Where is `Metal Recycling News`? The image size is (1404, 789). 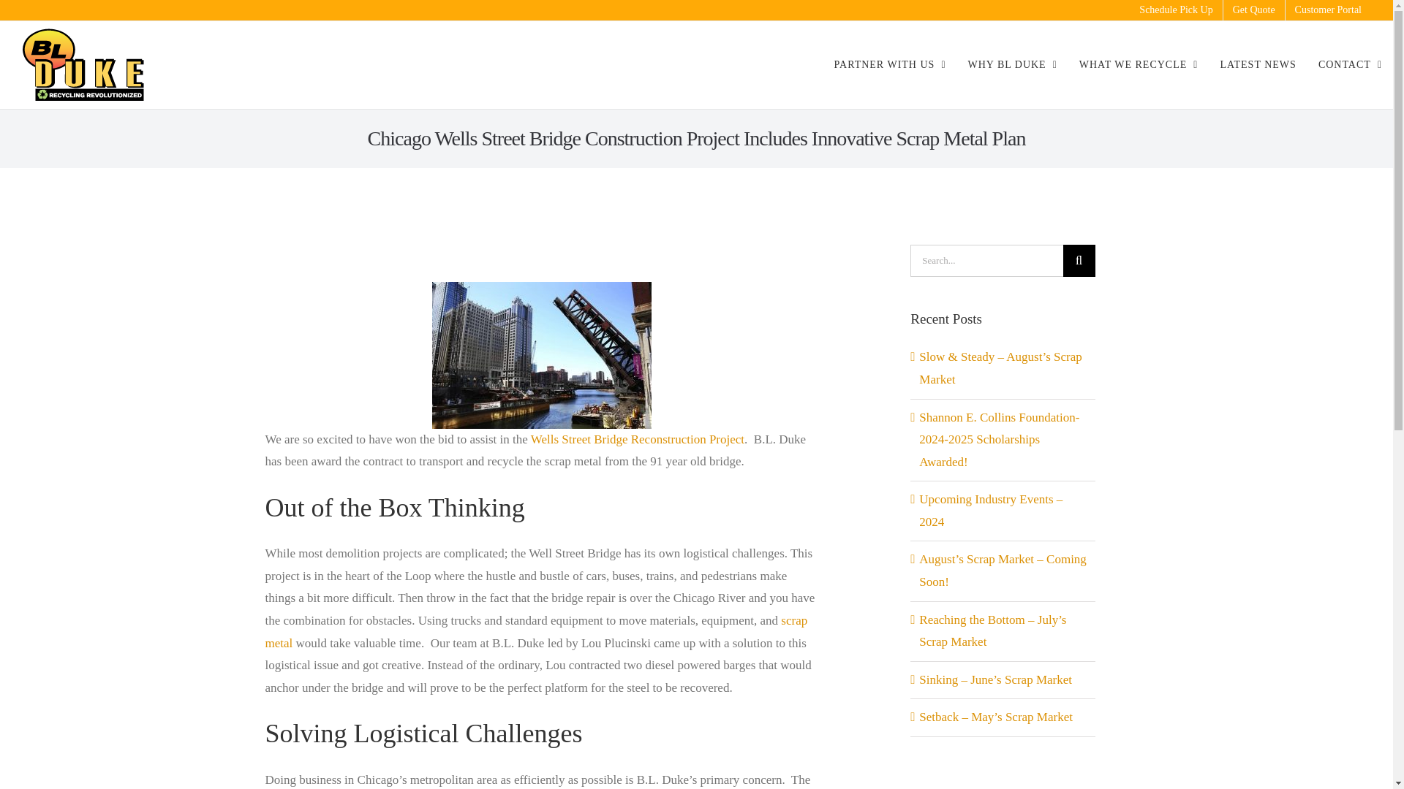 Metal Recycling News is located at coordinates (1258, 65).